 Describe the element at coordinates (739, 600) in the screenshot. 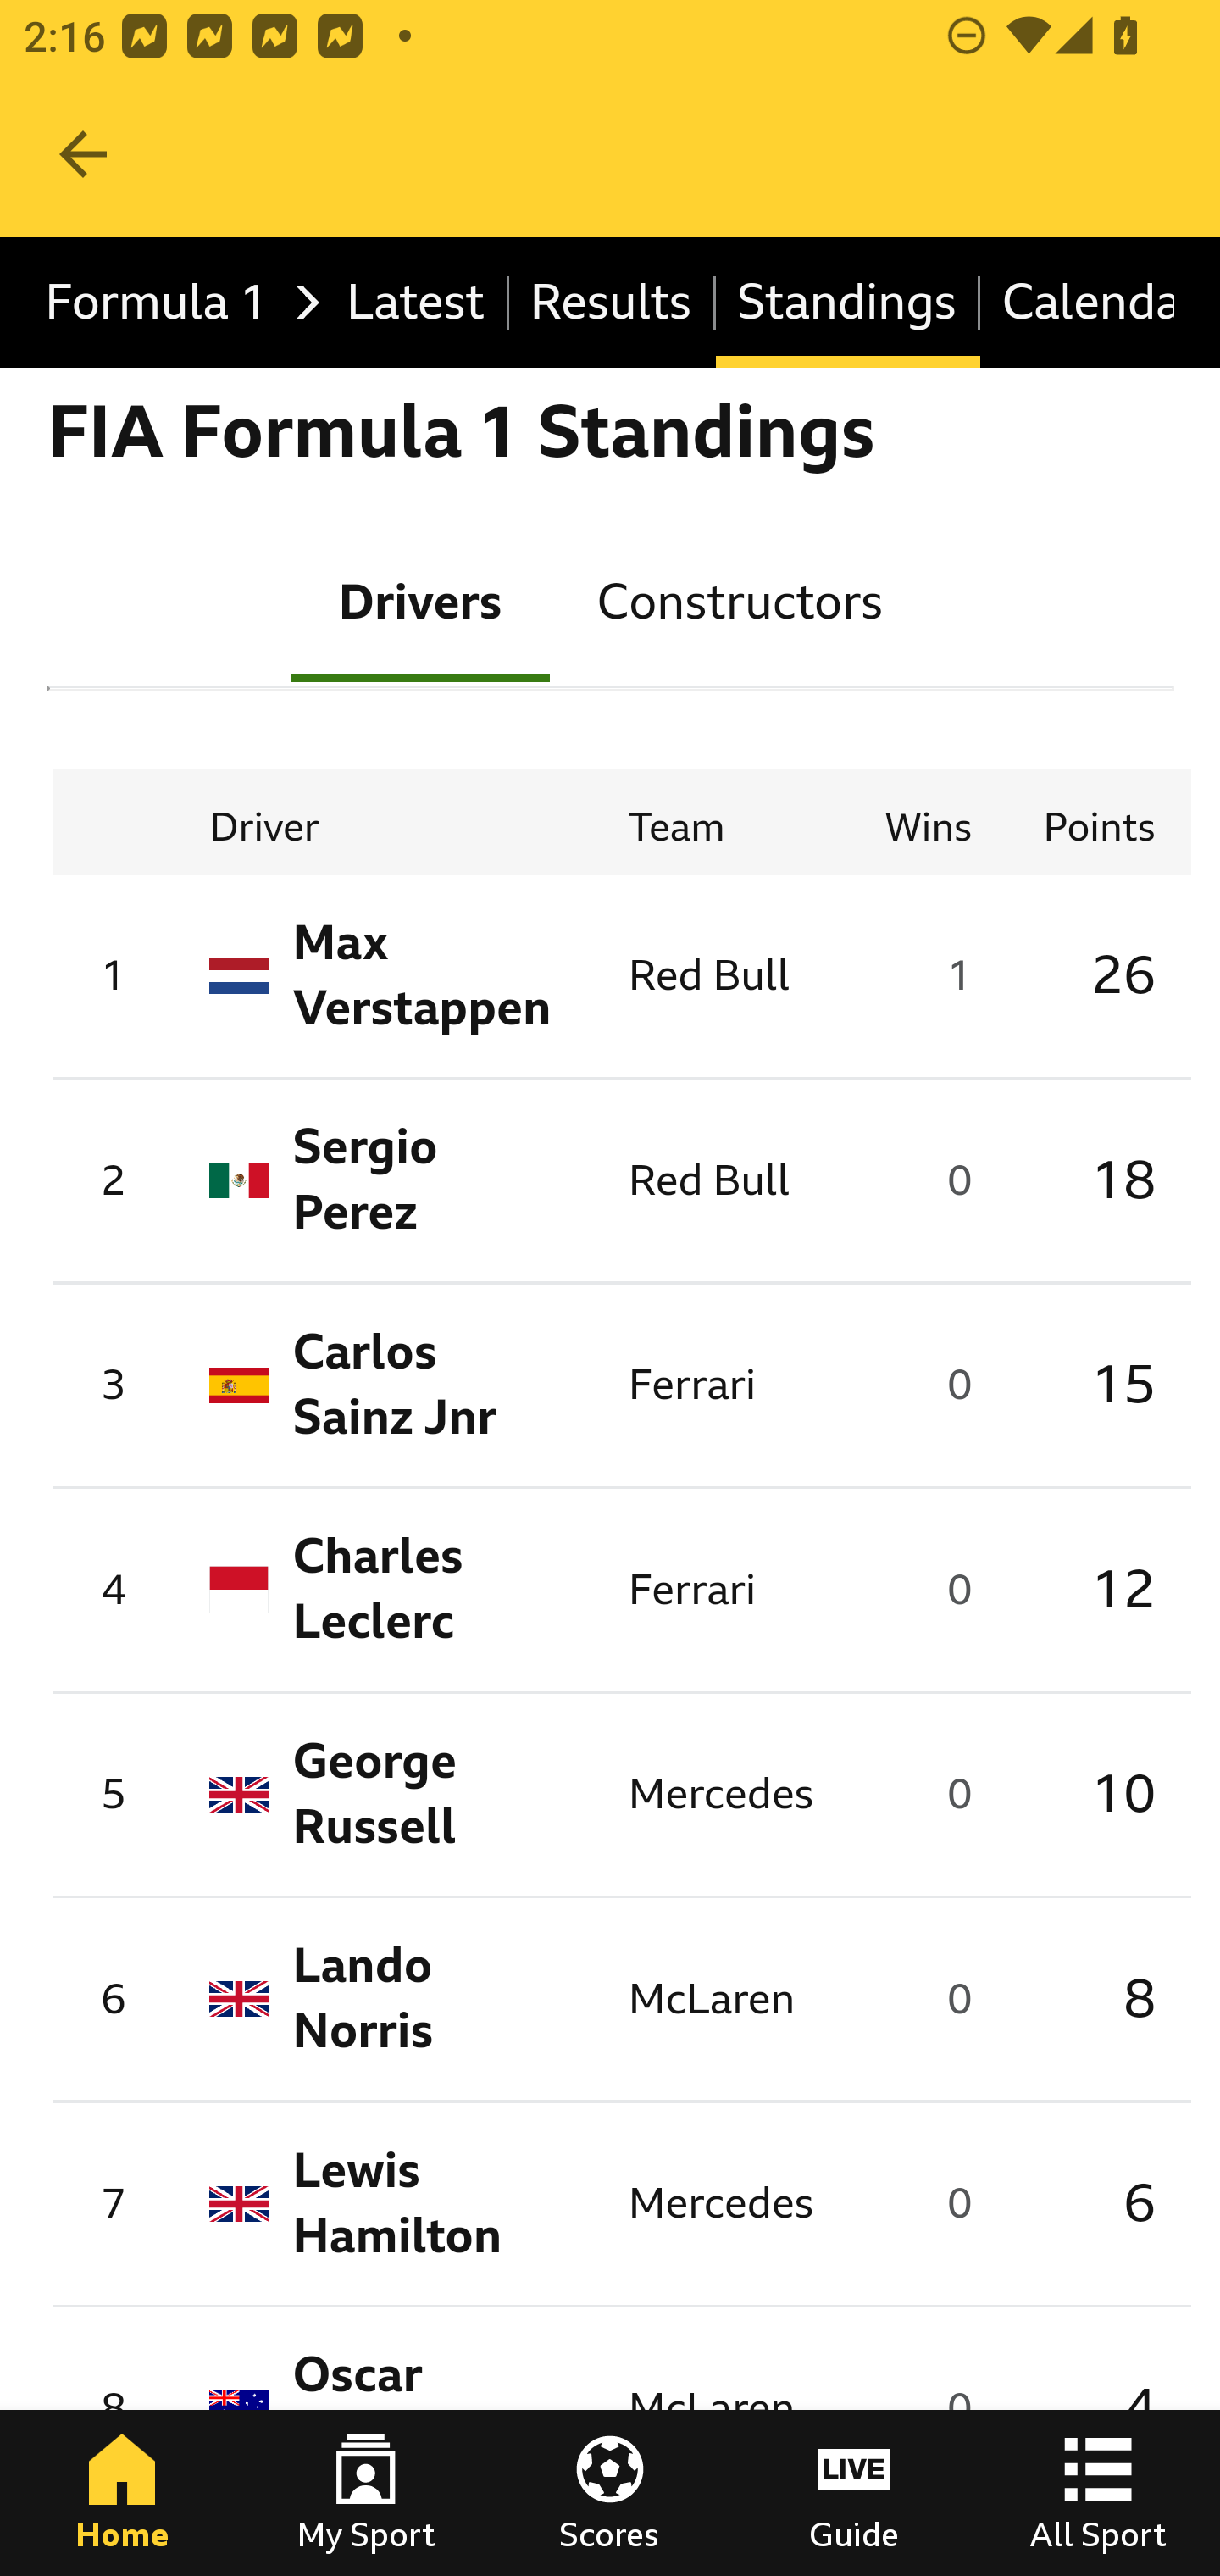

I see `Constructors` at that location.